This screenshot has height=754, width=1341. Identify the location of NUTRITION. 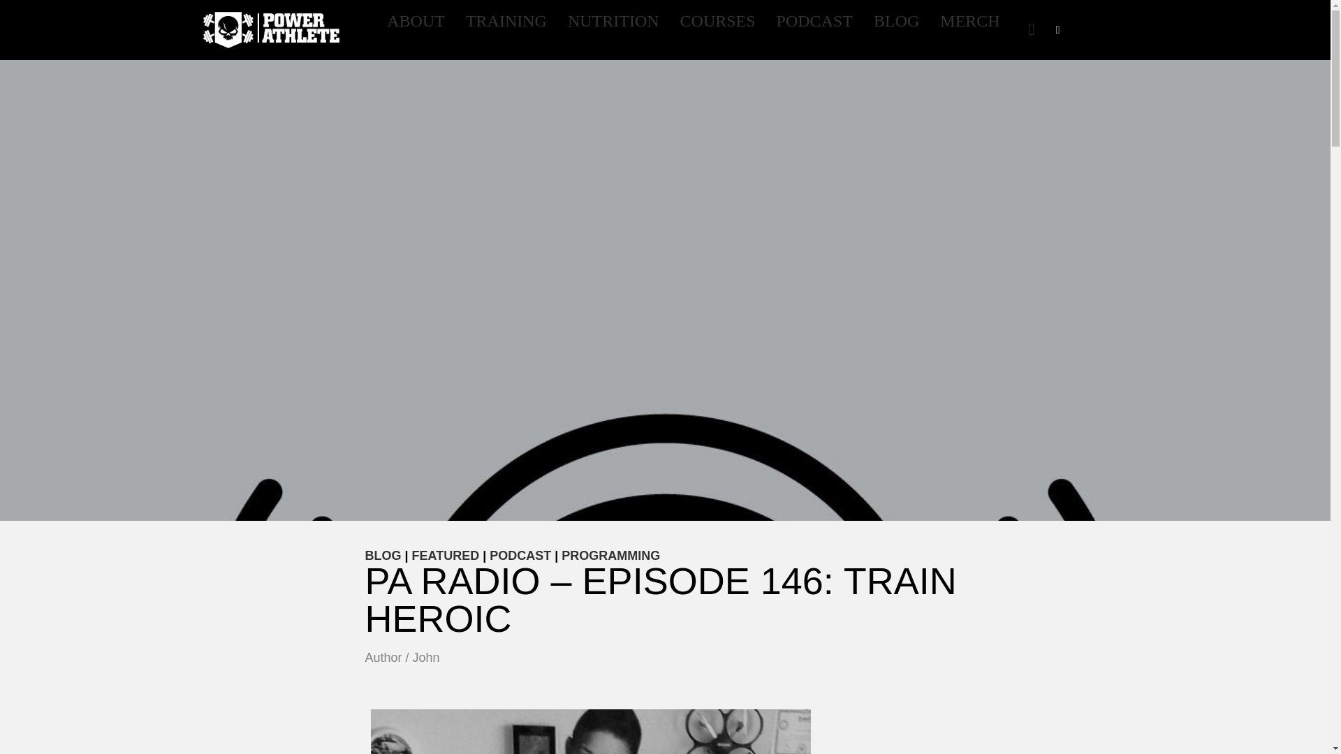
(678, 30).